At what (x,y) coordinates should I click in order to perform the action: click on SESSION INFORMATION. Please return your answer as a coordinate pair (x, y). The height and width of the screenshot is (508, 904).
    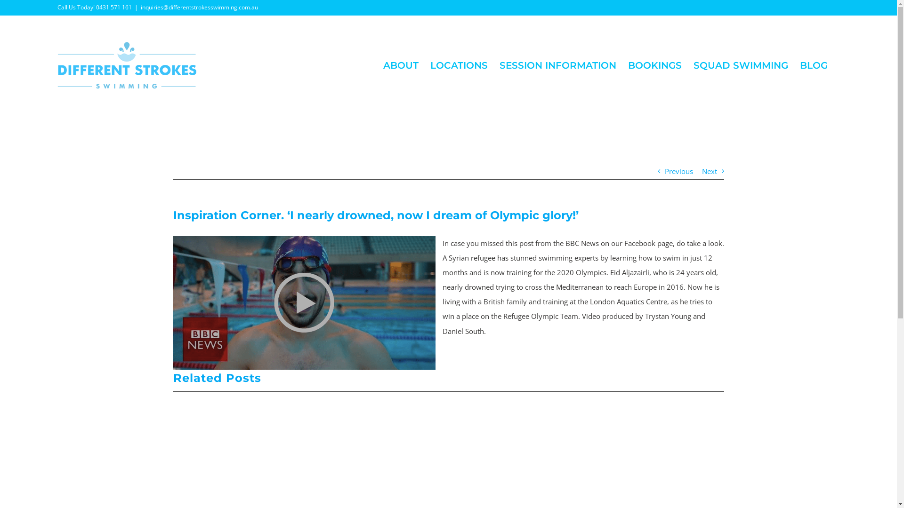
    Looking at the image, I should click on (558, 65).